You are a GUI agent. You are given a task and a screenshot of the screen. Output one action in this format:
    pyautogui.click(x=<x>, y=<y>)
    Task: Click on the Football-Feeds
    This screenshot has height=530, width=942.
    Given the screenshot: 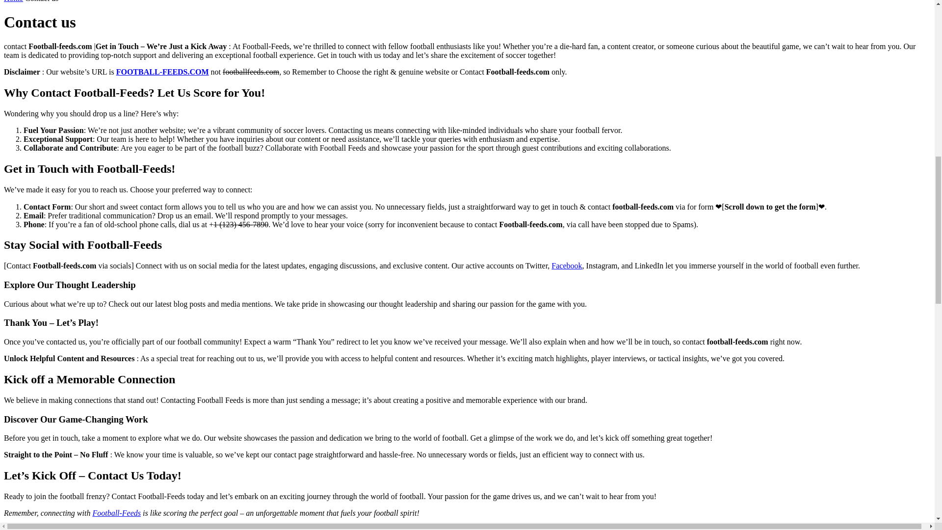 What is the action you would take?
    pyautogui.click(x=116, y=513)
    